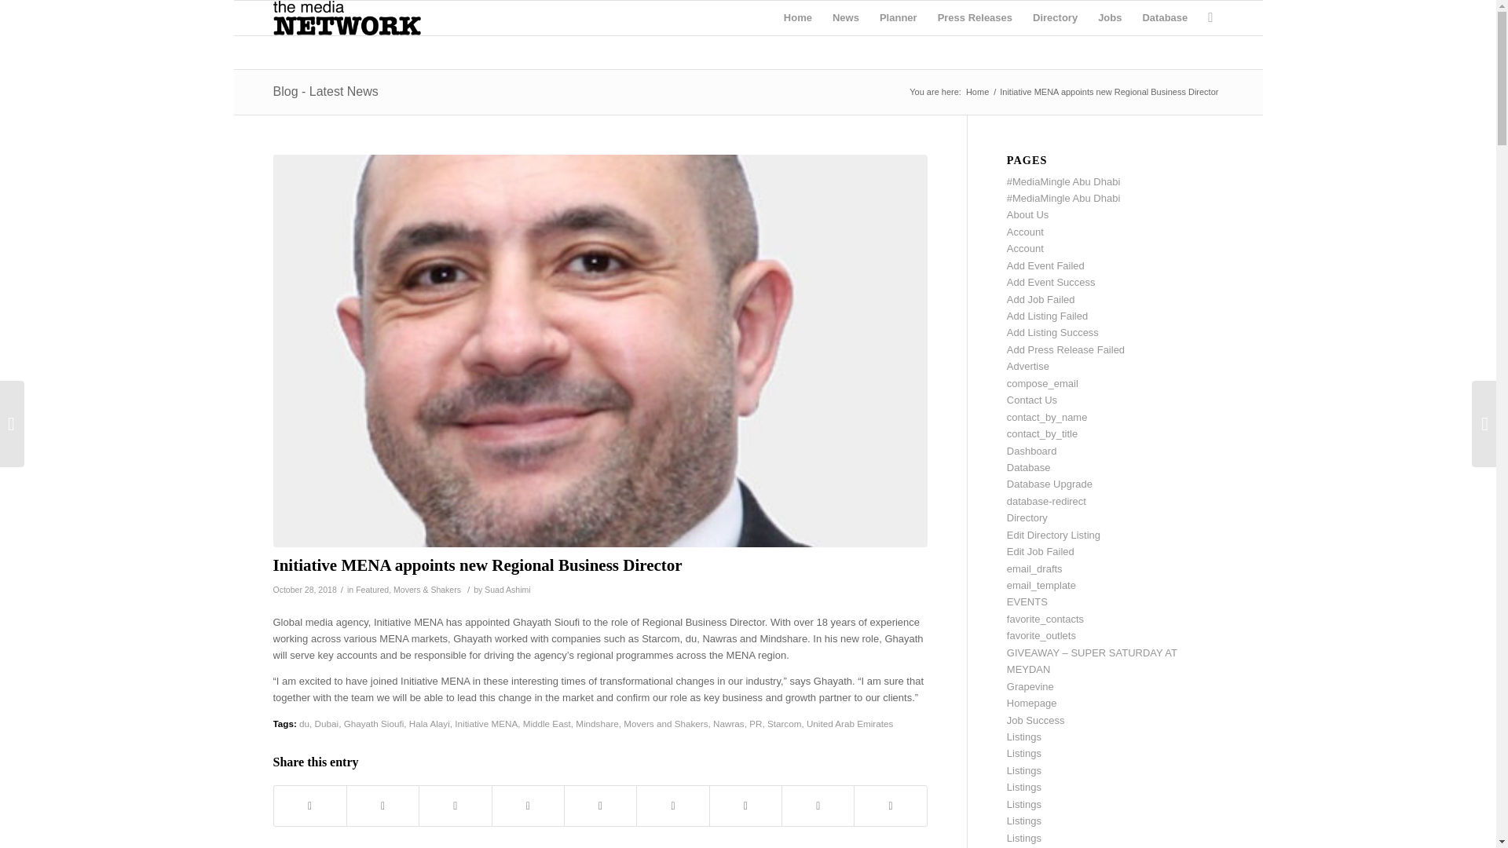 The height and width of the screenshot is (848, 1508). What do you see at coordinates (729, 722) in the screenshot?
I see `Nawras` at bounding box center [729, 722].